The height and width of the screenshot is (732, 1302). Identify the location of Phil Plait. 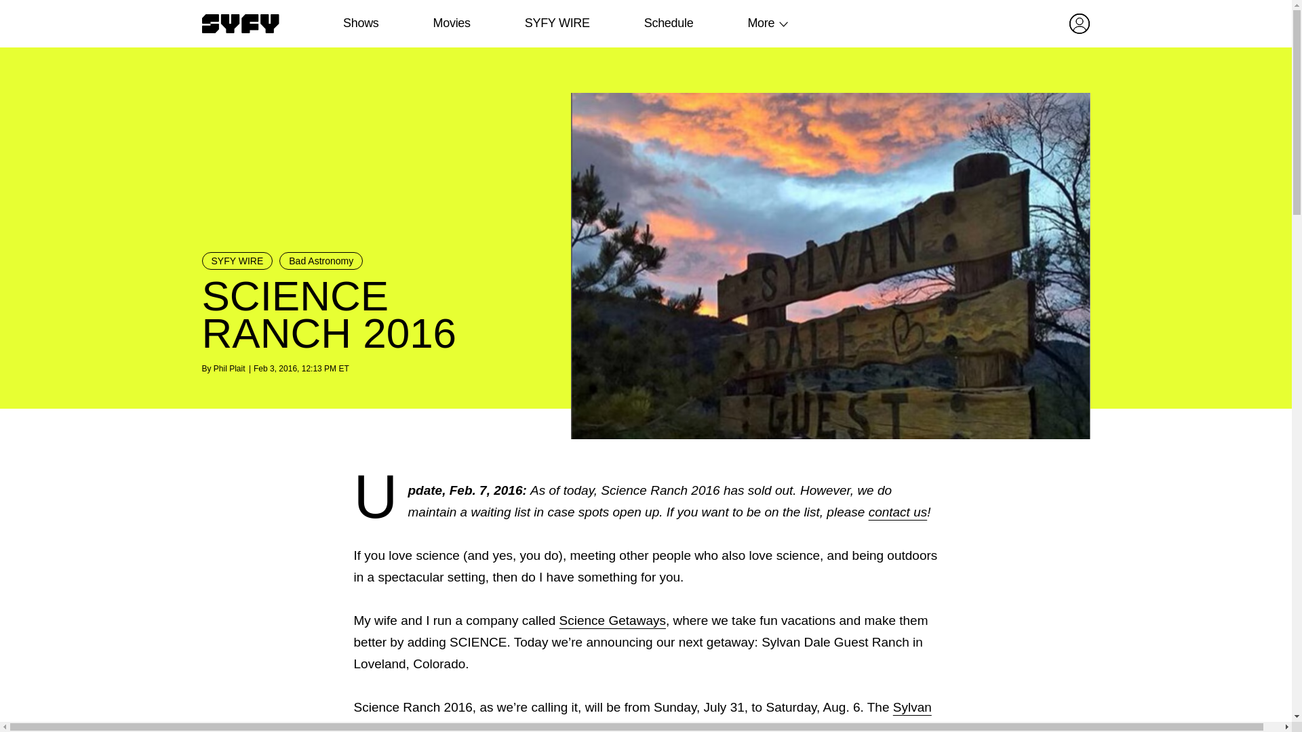
(229, 368).